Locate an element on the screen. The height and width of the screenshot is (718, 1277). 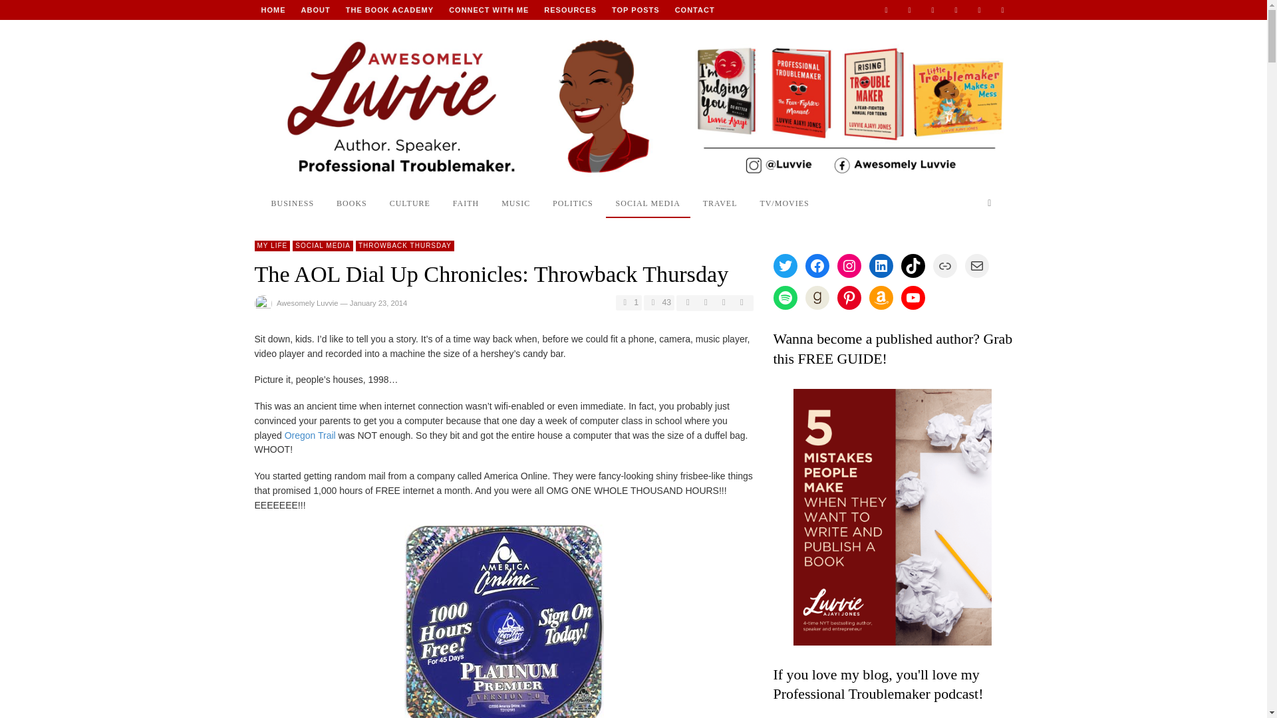
ABOUT is located at coordinates (315, 10).